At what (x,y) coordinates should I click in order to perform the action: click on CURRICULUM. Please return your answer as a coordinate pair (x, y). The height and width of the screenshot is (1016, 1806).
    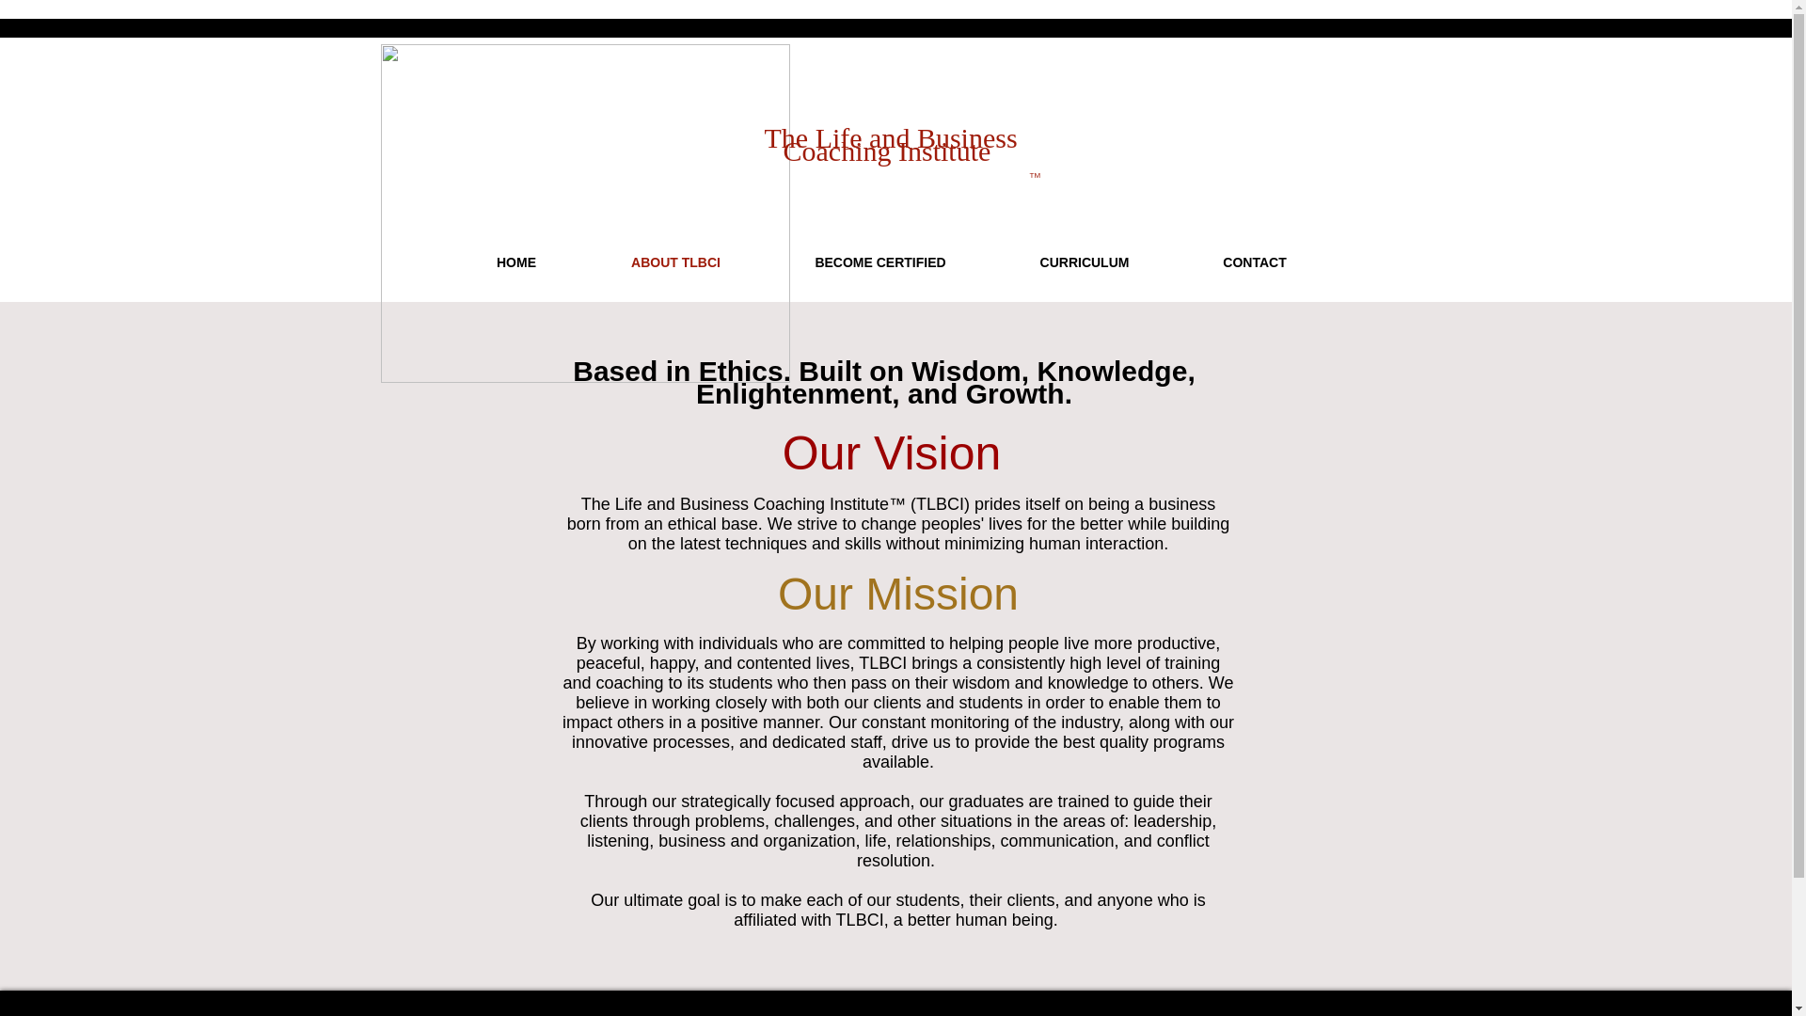
    Looking at the image, I should click on (1085, 263).